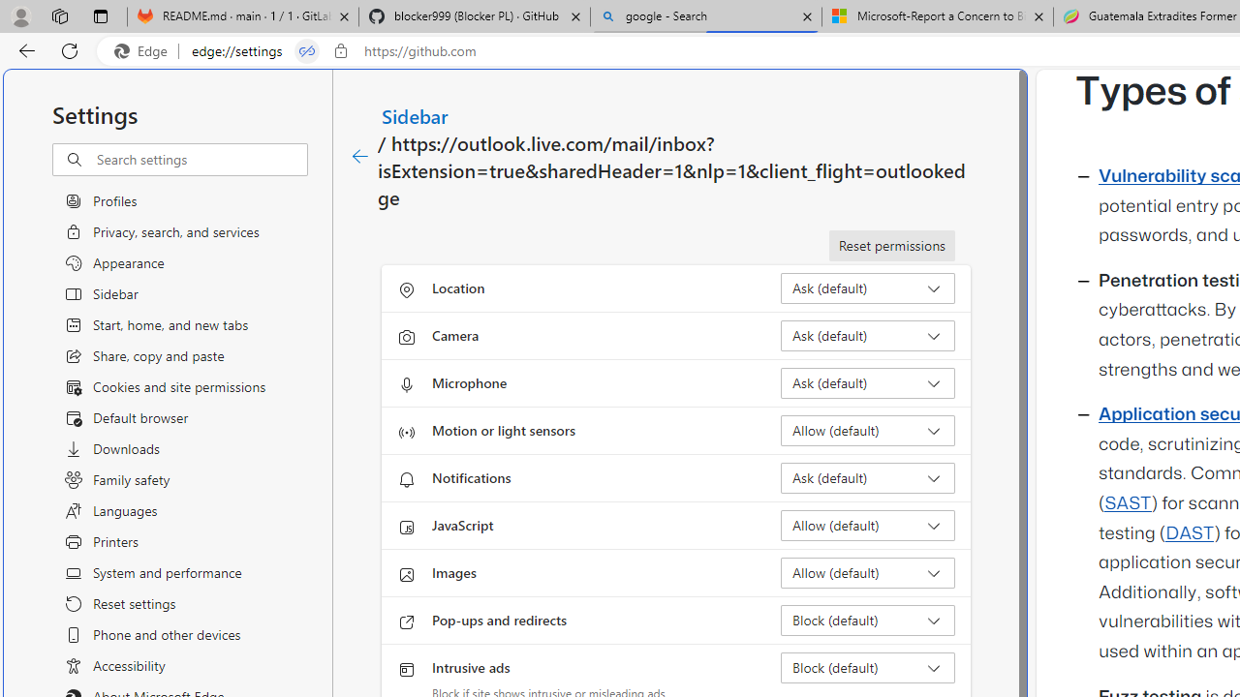 The height and width of the screenshot is (697, 1240). What do you see at coordinates (307, 51) in the screenshot?
I see `Tabs in split screen` at bounding box center [307, 51].